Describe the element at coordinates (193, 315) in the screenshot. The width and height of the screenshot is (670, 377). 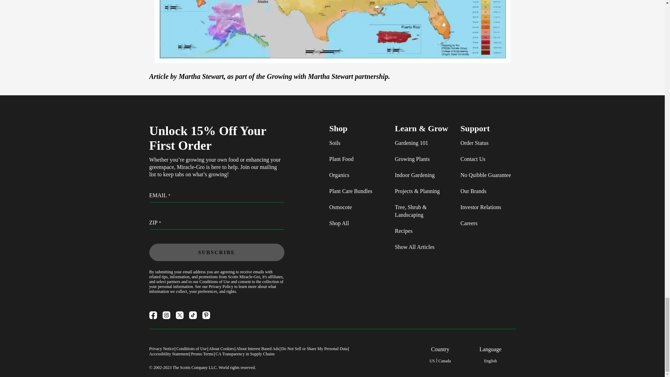
I see `TikTok` at that location.